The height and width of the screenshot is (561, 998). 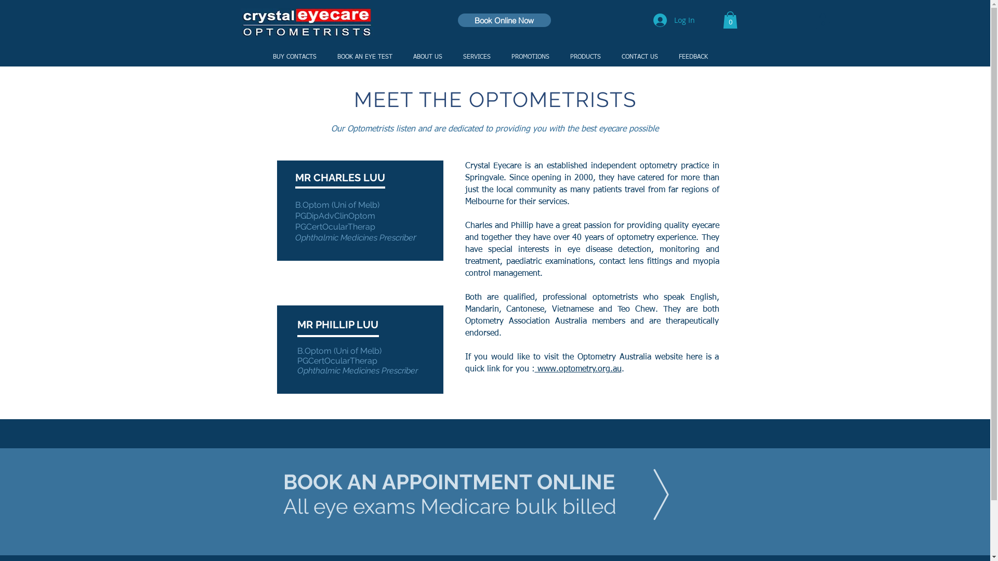 What do you see at coordinates (822, 22) in the screenshot?
I see `0` at bounding box center [822, 22].